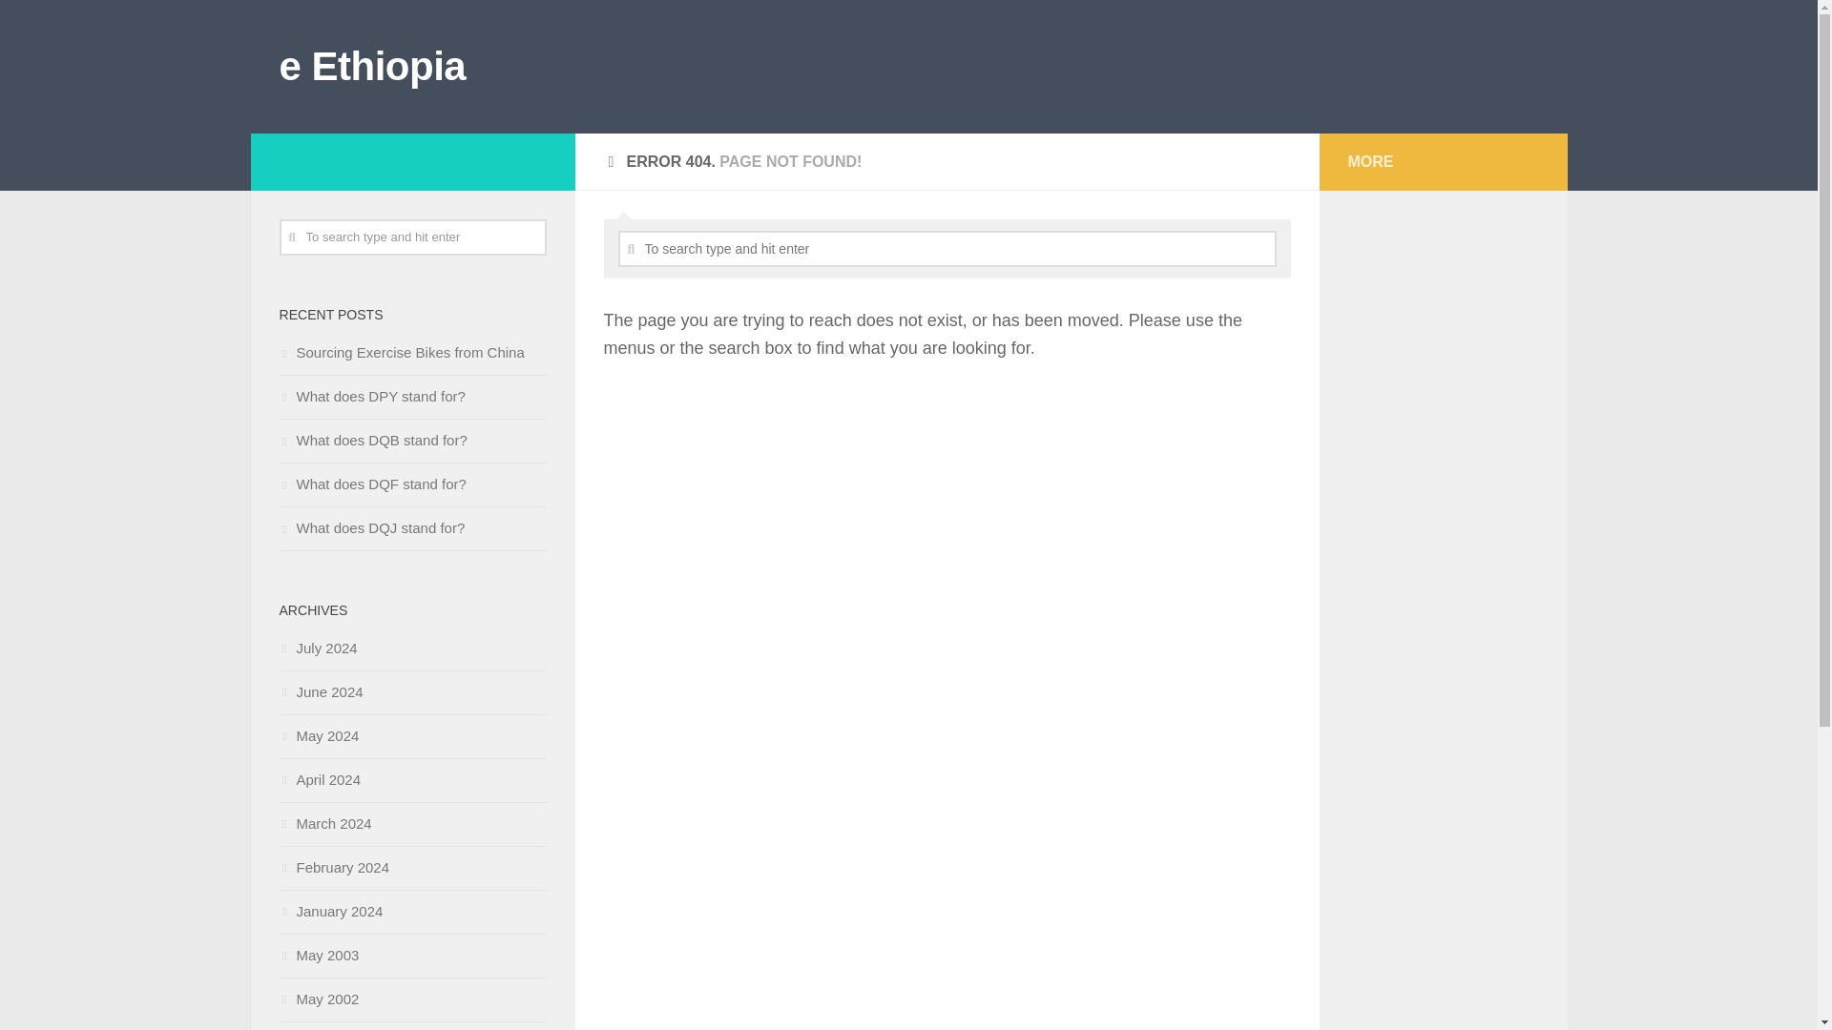 Image resolution: width=1832 pixels, height=1030 pixels. What do you see at coordinates (371, 527) in the screenshot?
I see `What does DQJ stand for?` at bounding box center [371, 527].